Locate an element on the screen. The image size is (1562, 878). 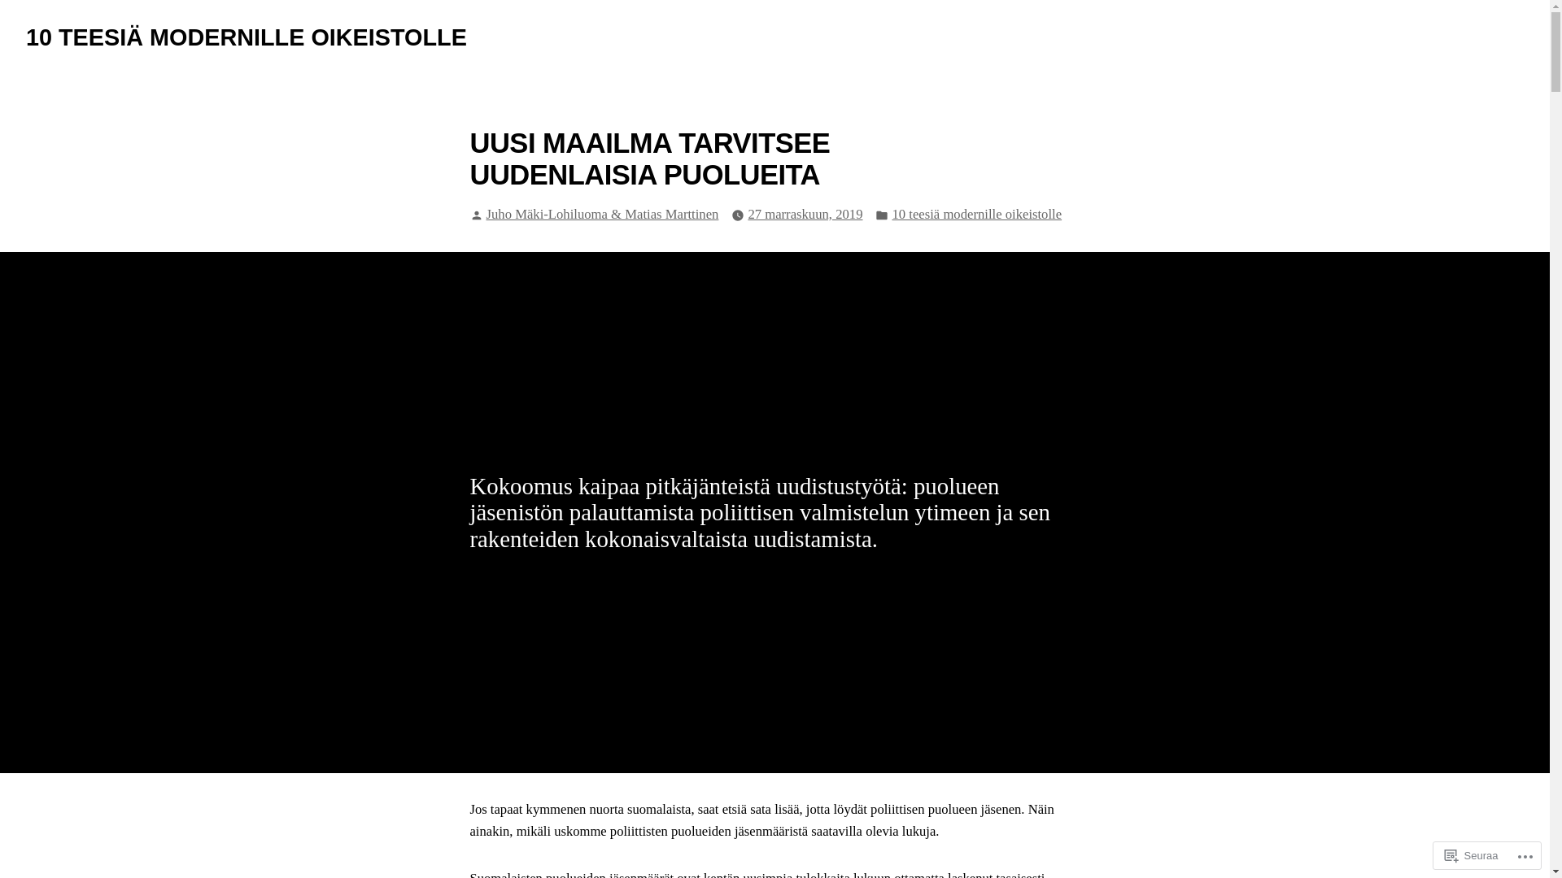
Seuraa is located at coordinates (1472, 855).